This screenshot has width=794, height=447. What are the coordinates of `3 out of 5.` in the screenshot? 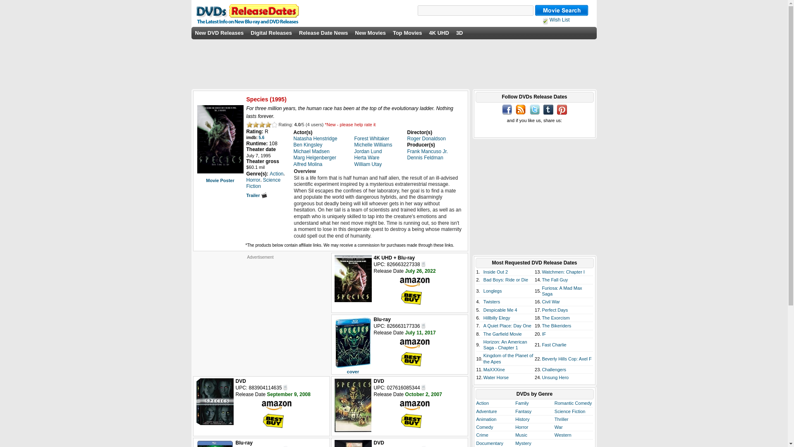 It's located at (262, 124).